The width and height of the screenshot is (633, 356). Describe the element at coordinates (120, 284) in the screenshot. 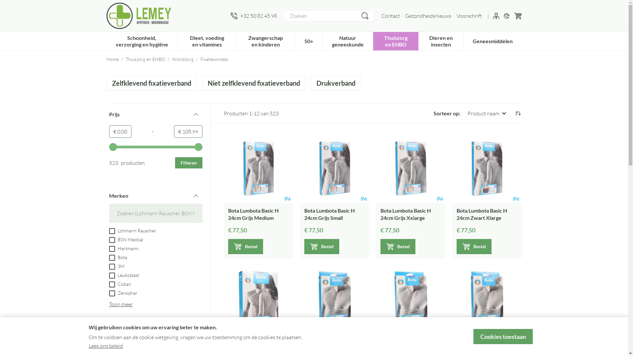

I see `Coban` at that location.